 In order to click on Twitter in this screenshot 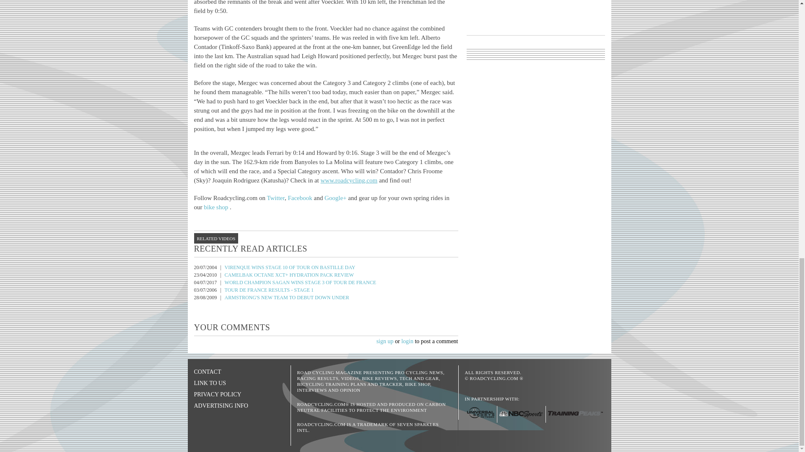, I will do `click(275, 198)`.